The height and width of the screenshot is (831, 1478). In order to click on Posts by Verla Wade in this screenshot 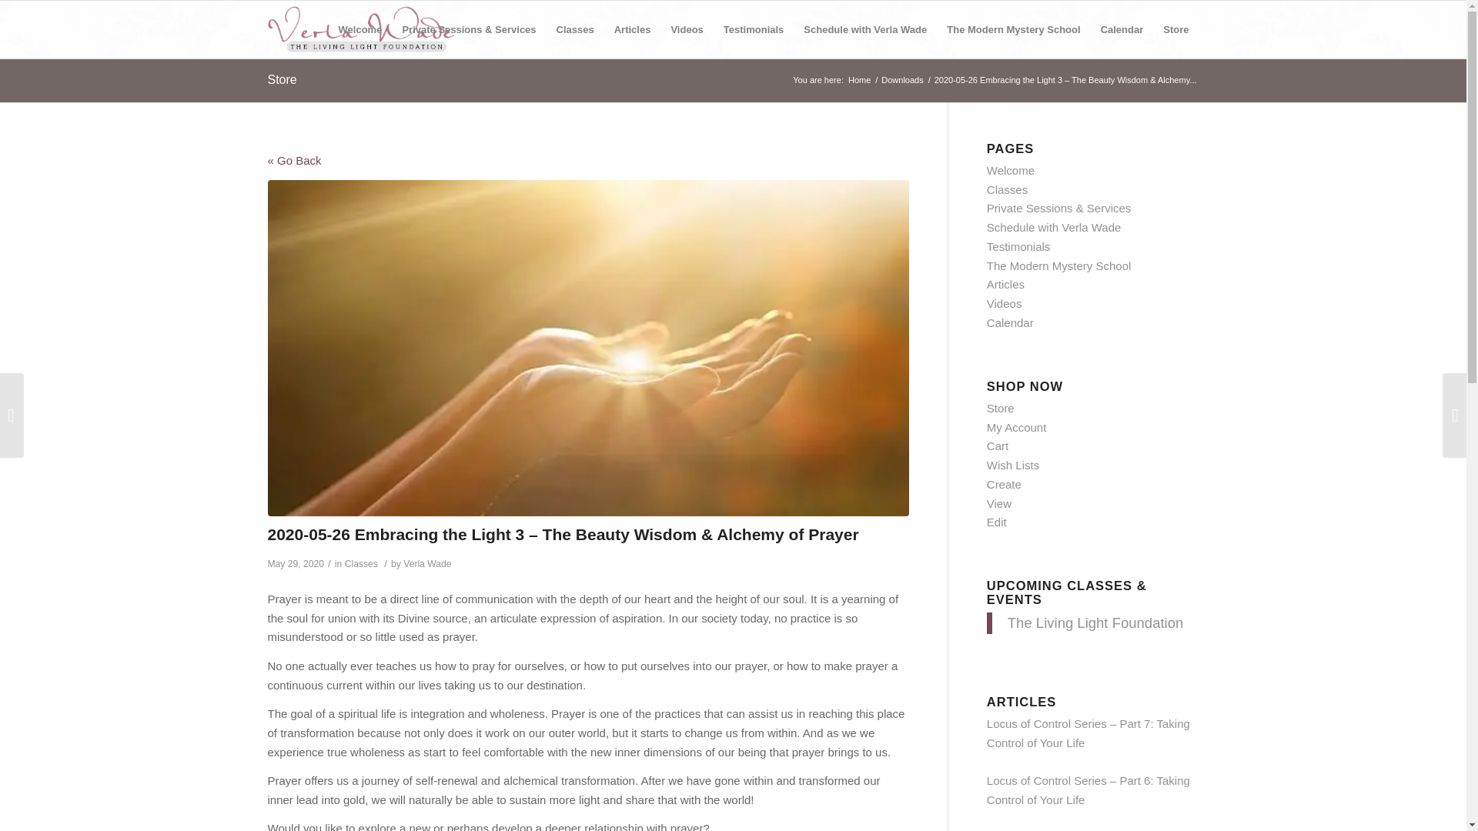, I will do `click(426, 563)`.